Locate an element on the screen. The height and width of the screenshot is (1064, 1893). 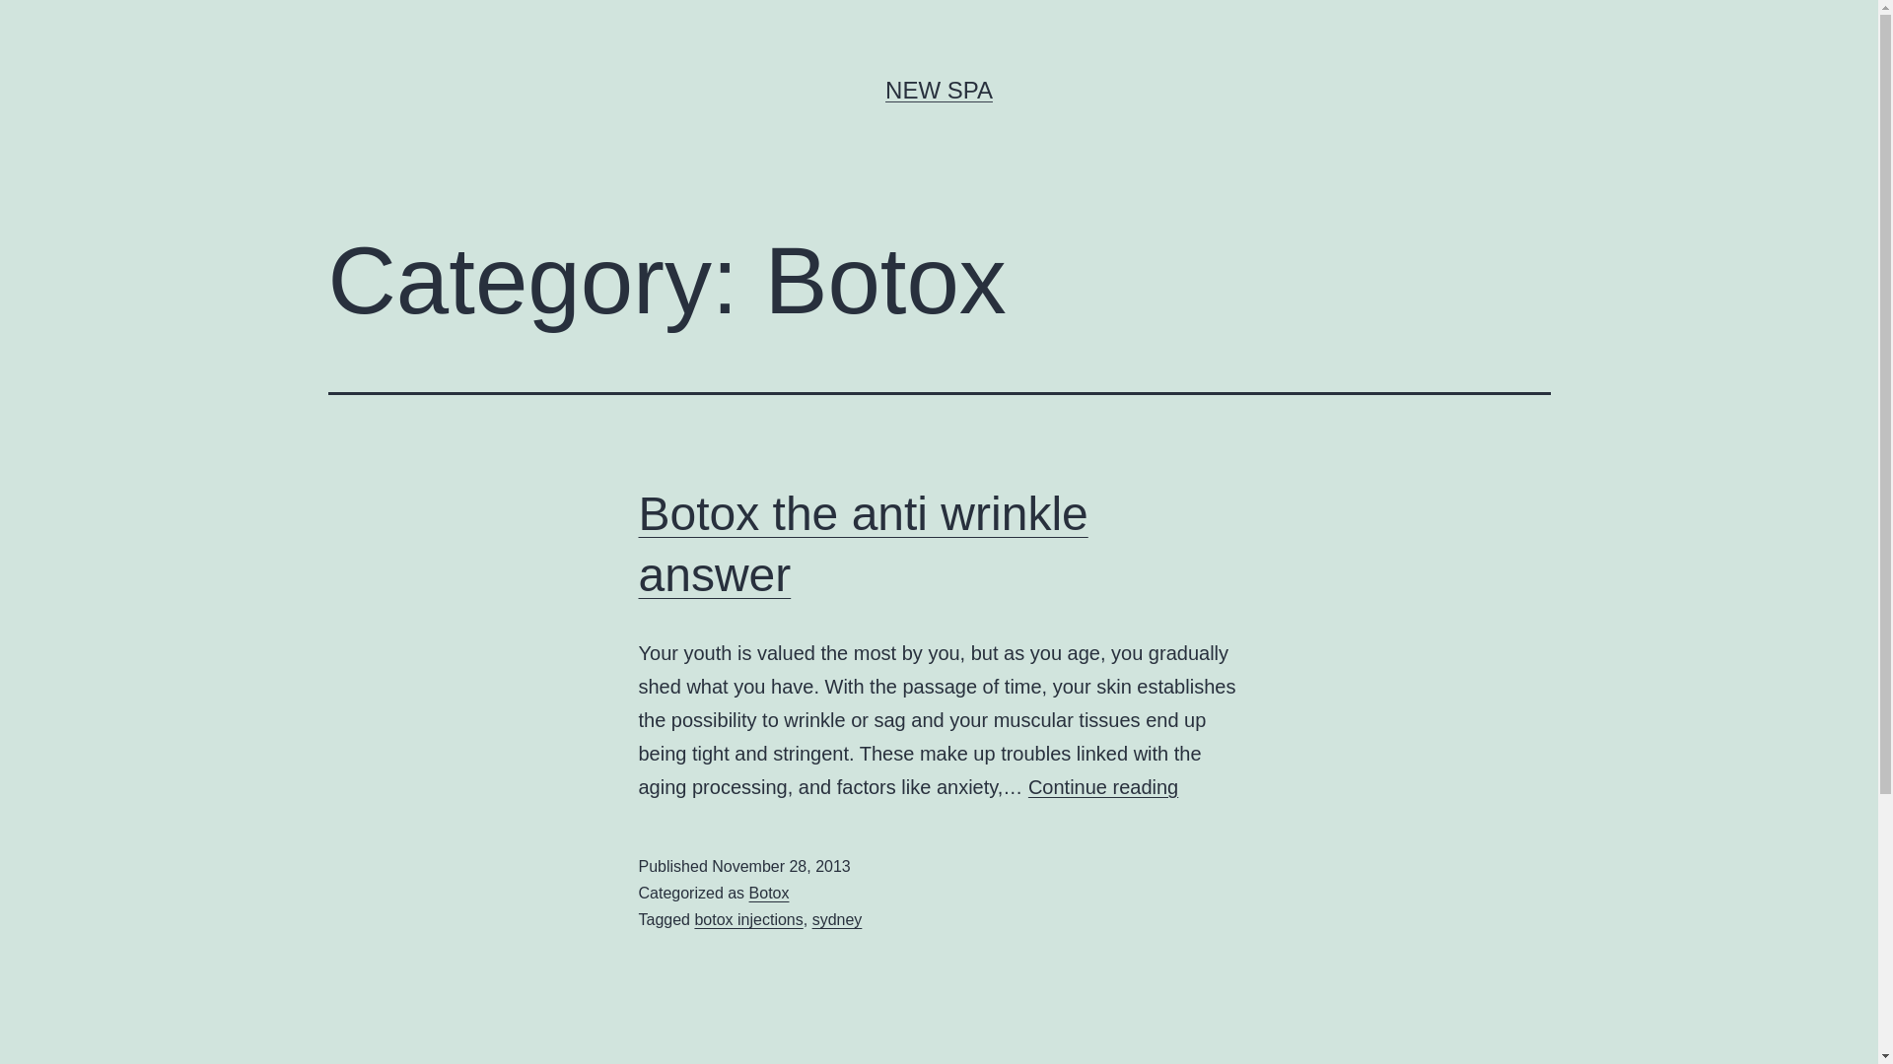
Botox is located at coordinates (769, 893).